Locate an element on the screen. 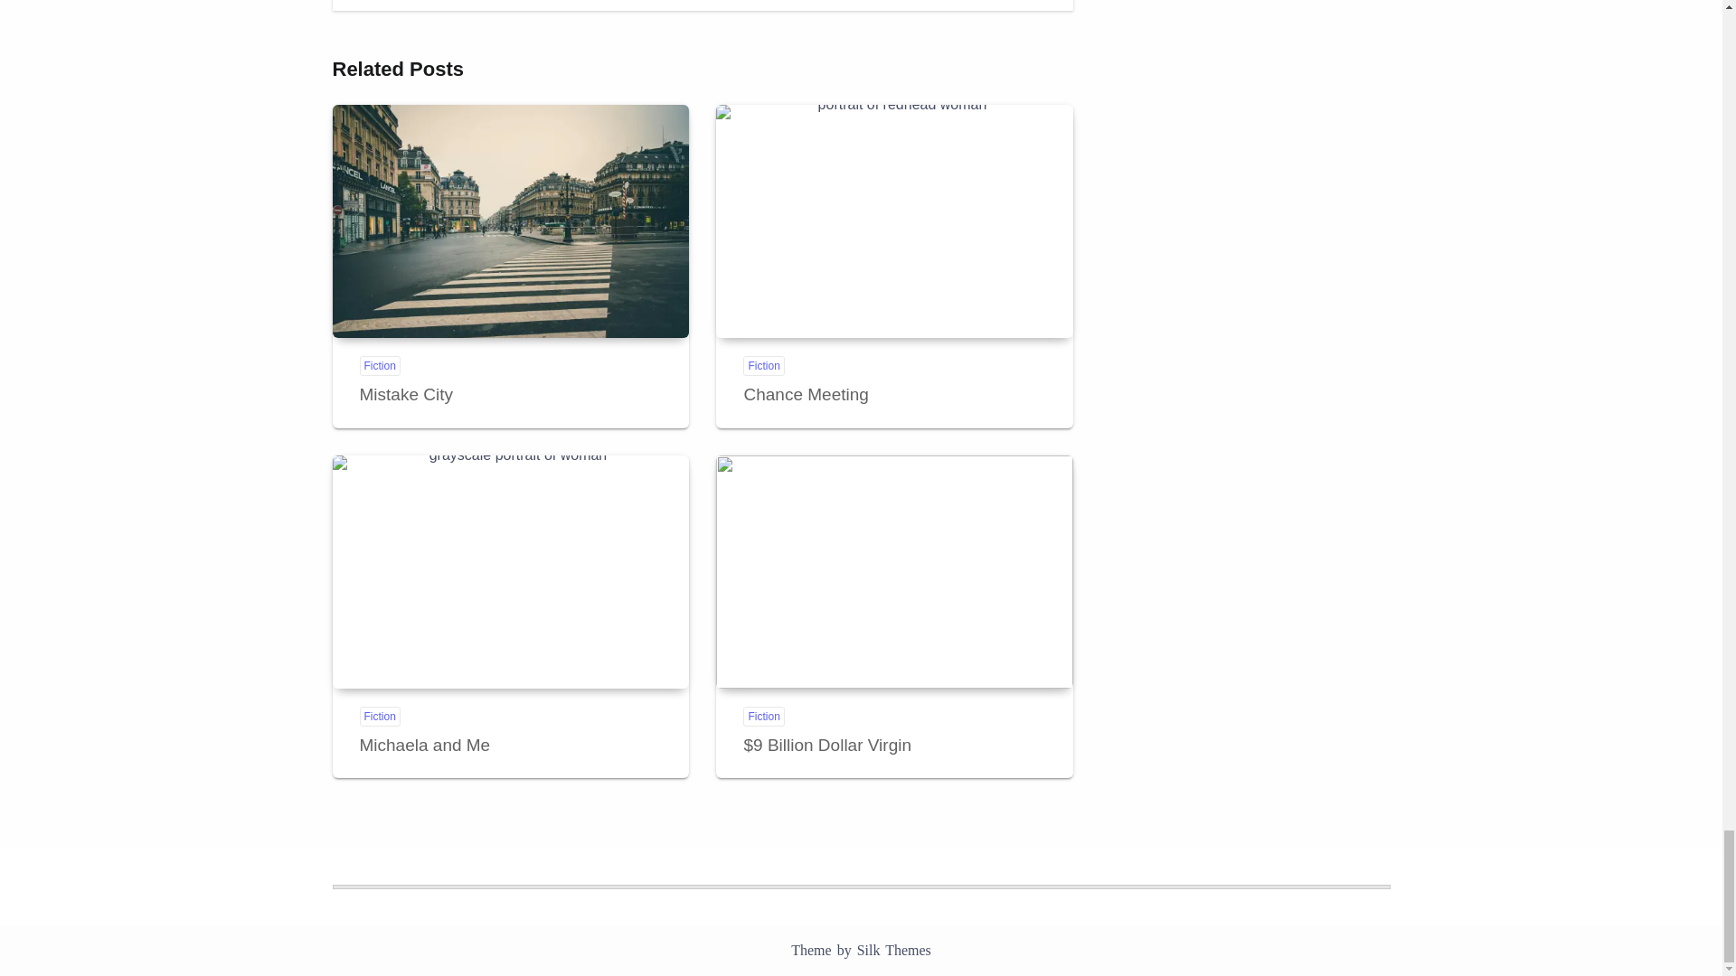 The width and height of the screenshot is (1736, 976). Fiction is located at coordinates (380, 365).